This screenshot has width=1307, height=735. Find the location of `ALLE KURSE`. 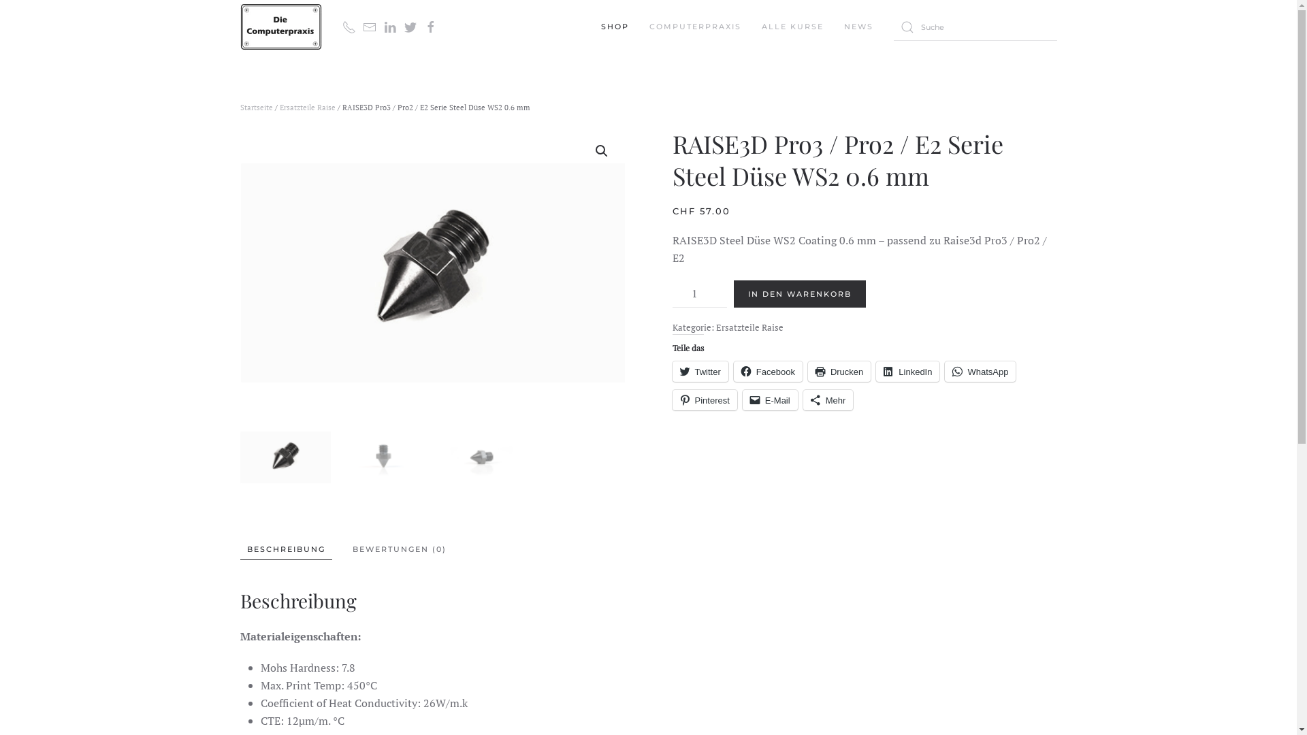

ALLE KURSE is located at coordinates (792, 27).